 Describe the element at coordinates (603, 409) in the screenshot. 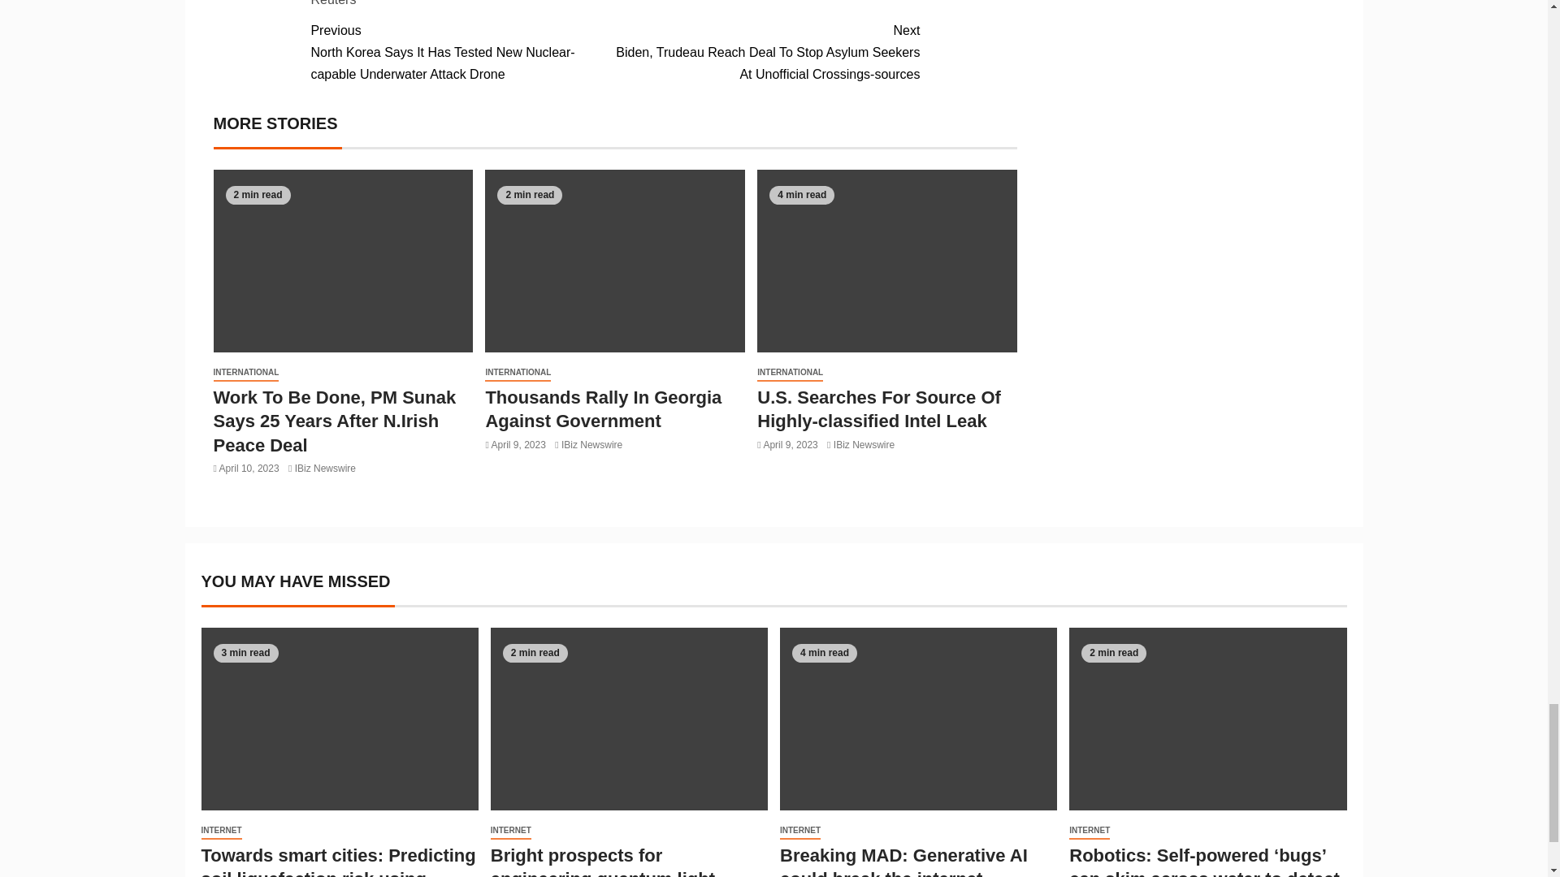

I see `Thousands Rally In Georgia Against Government` at that location.